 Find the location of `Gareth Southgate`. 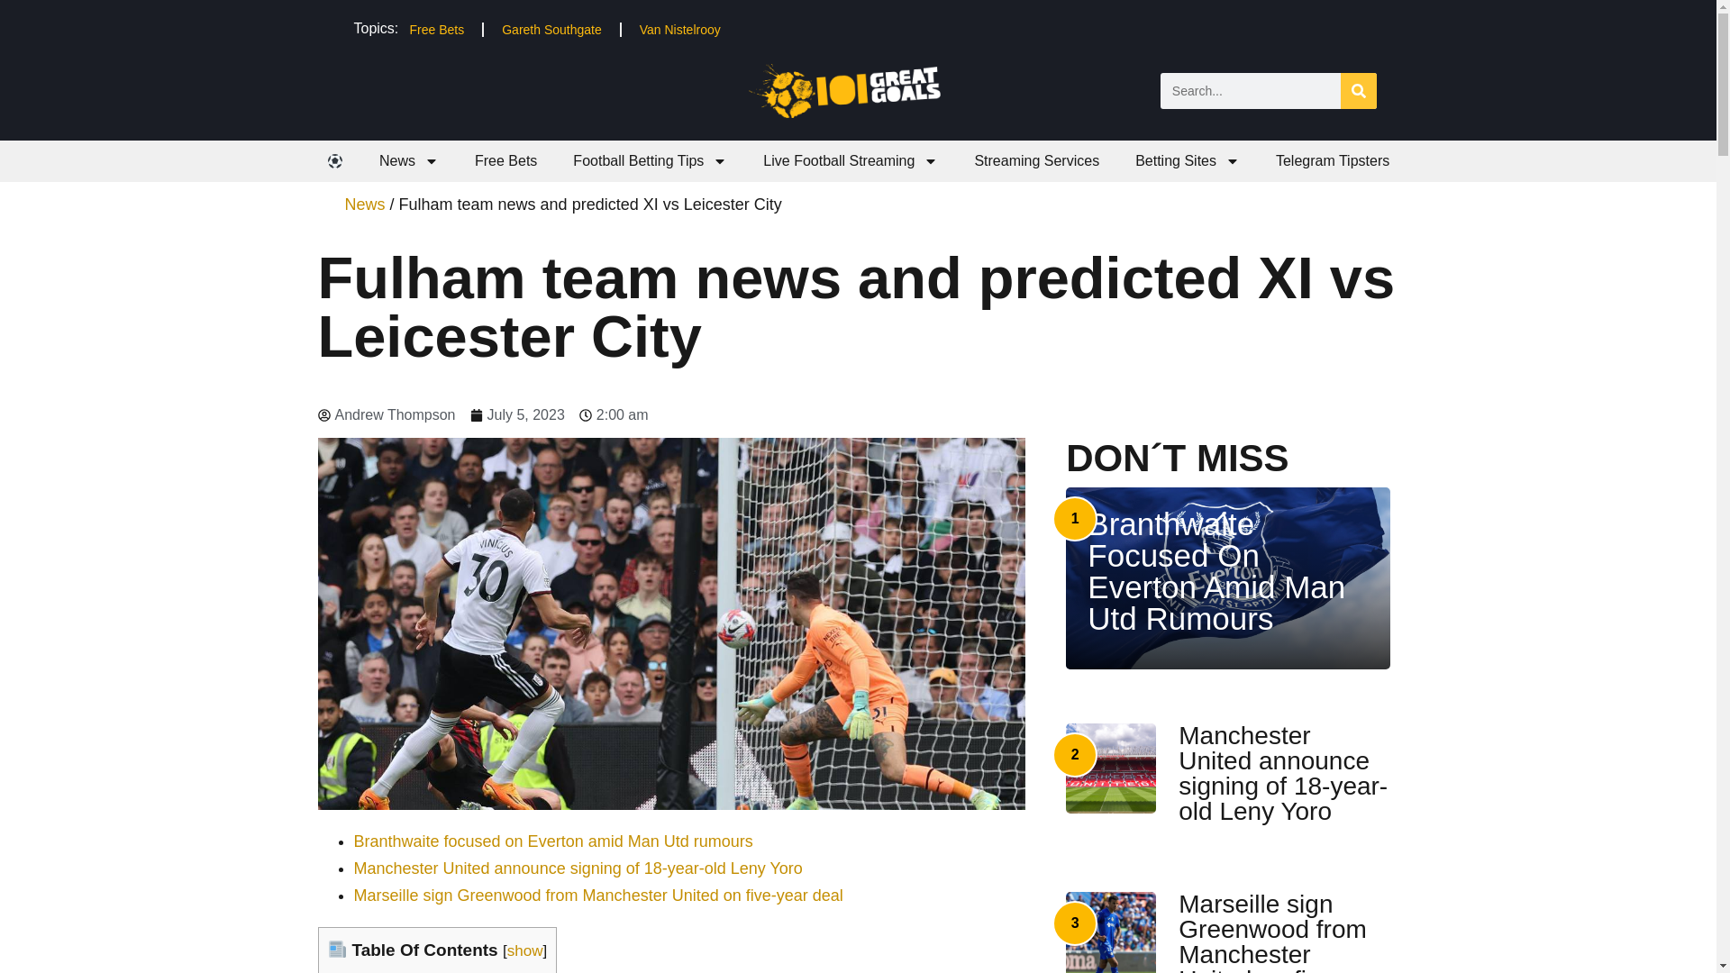

Gareth Southgate is located at coordinates (551, 29).